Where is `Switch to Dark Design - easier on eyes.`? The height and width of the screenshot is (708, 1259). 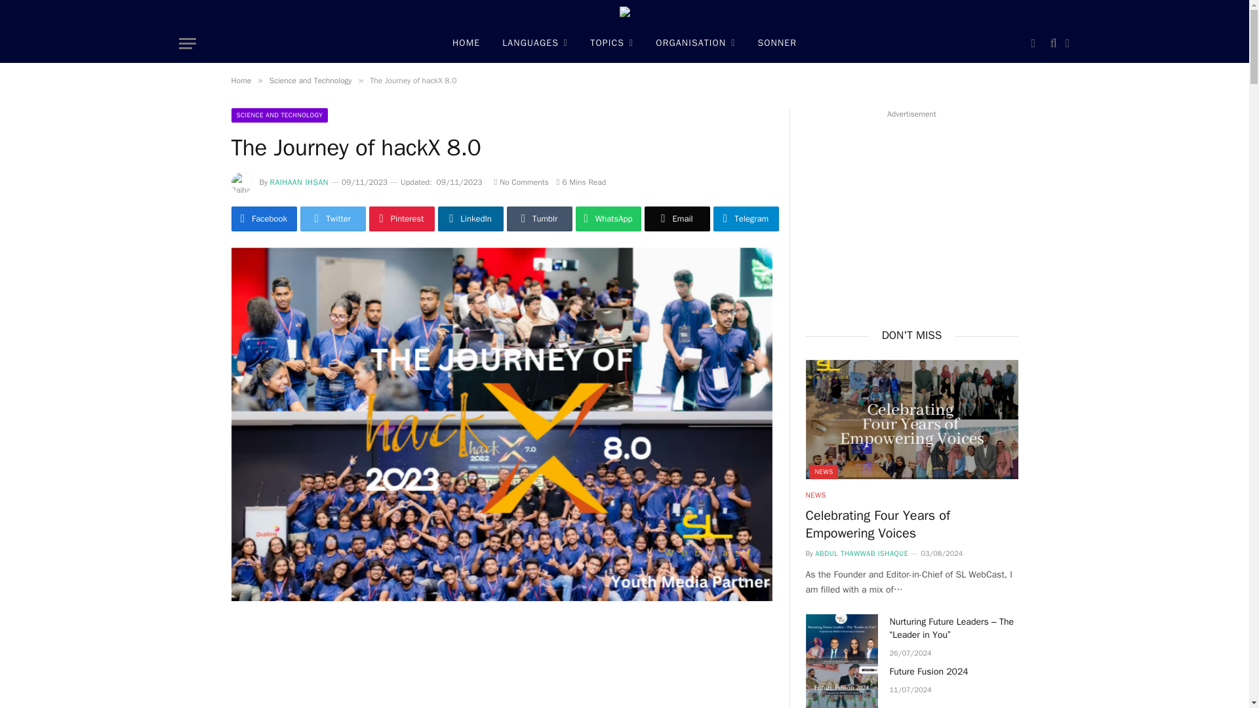
Switch to Dark Design - easier on eyes. is located at coordinates (1033, 43).